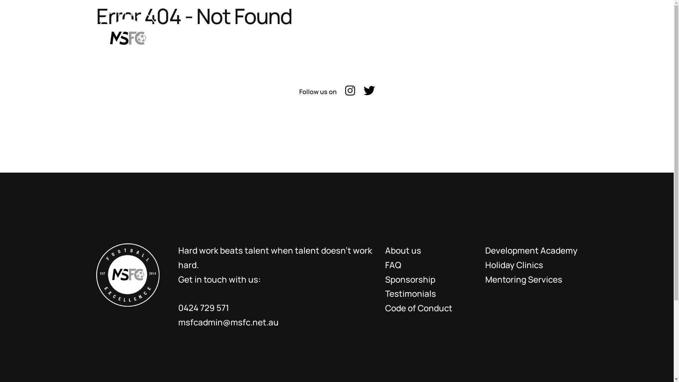 This screenshot has width=679, height=382. What do you see at coordinates (524, 279) in the screenshot?
I see `Mentoring Services` at bounding box center [524, 279].